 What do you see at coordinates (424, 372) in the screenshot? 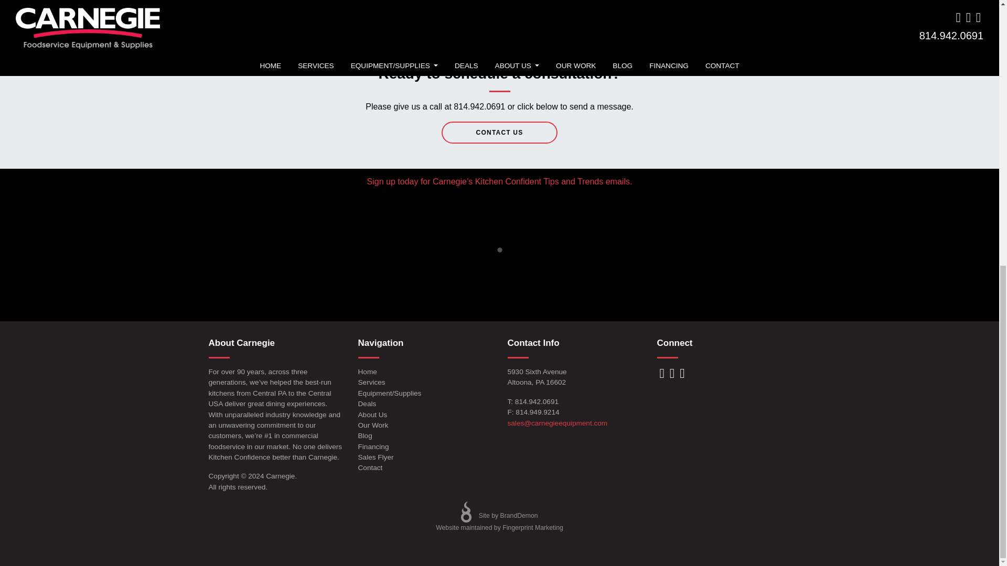
I see `Home` at bounding box center [424, 372].